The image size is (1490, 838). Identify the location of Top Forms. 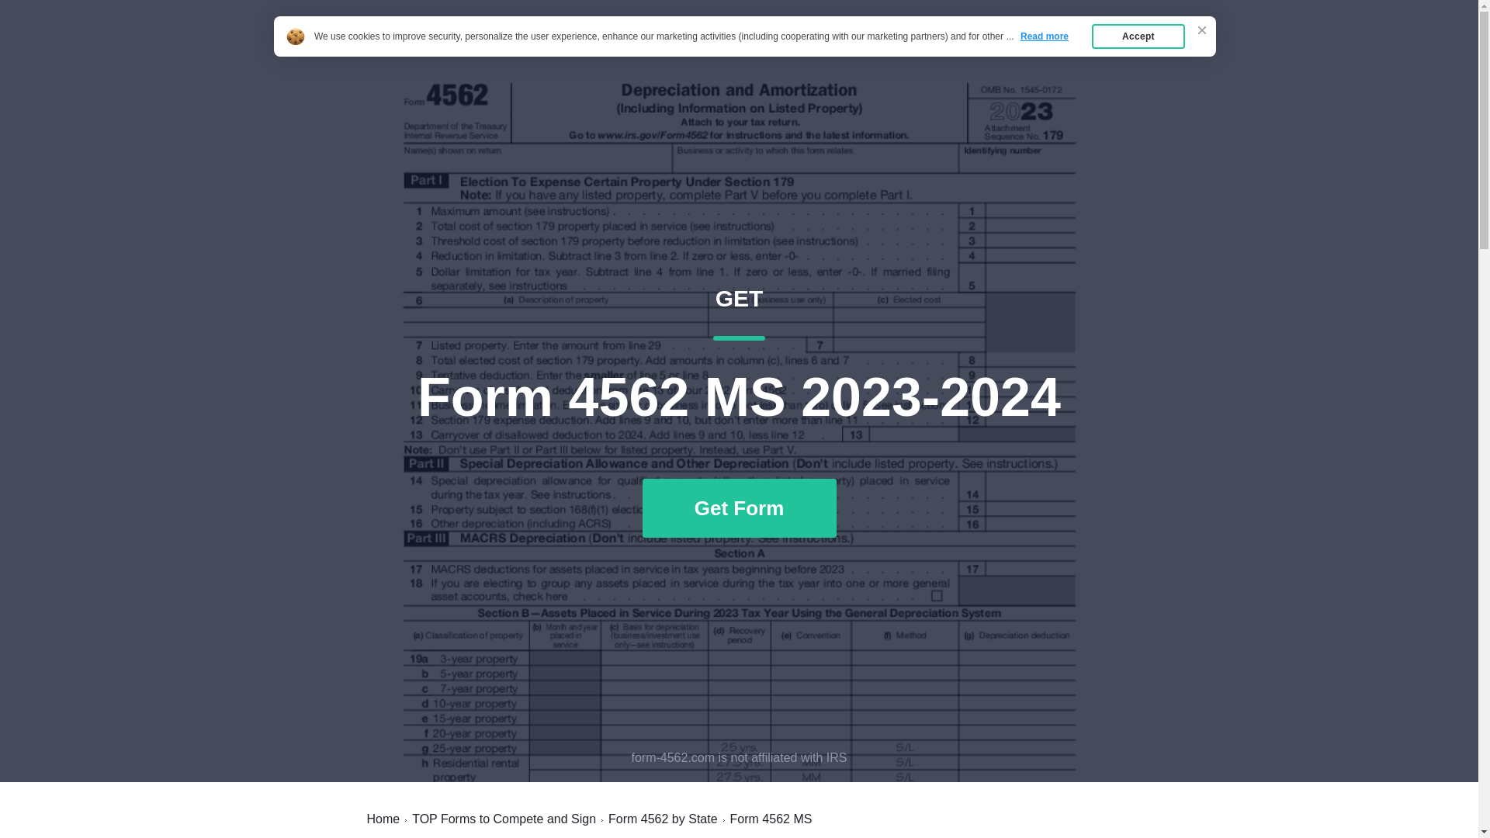
(407, 48).